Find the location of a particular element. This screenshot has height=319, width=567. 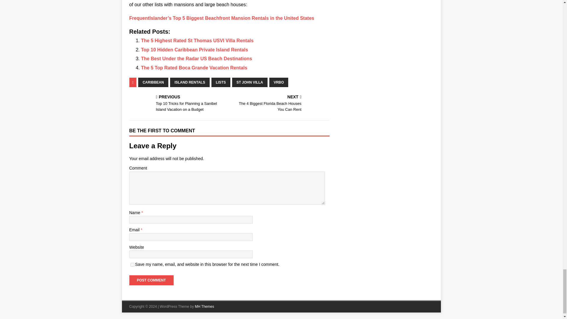

yes is located at coordinates (132, 265).